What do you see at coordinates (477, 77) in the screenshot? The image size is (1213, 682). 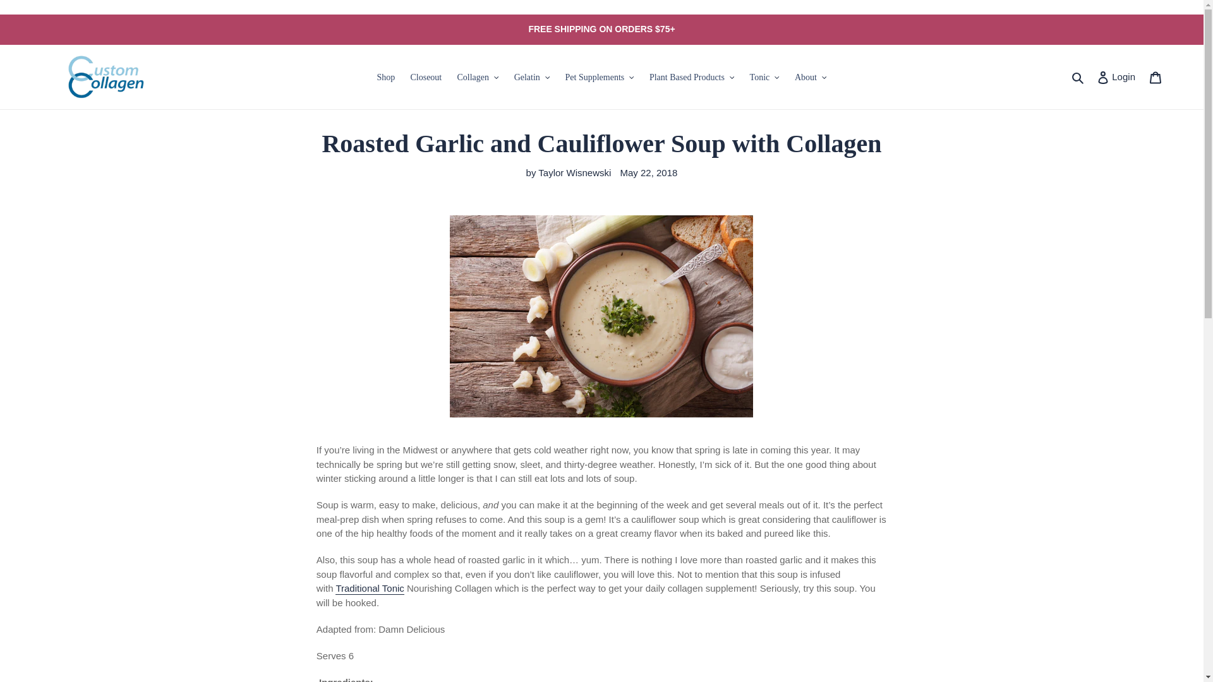 I see `Pet Supplements` at bounding box center [477, 77].